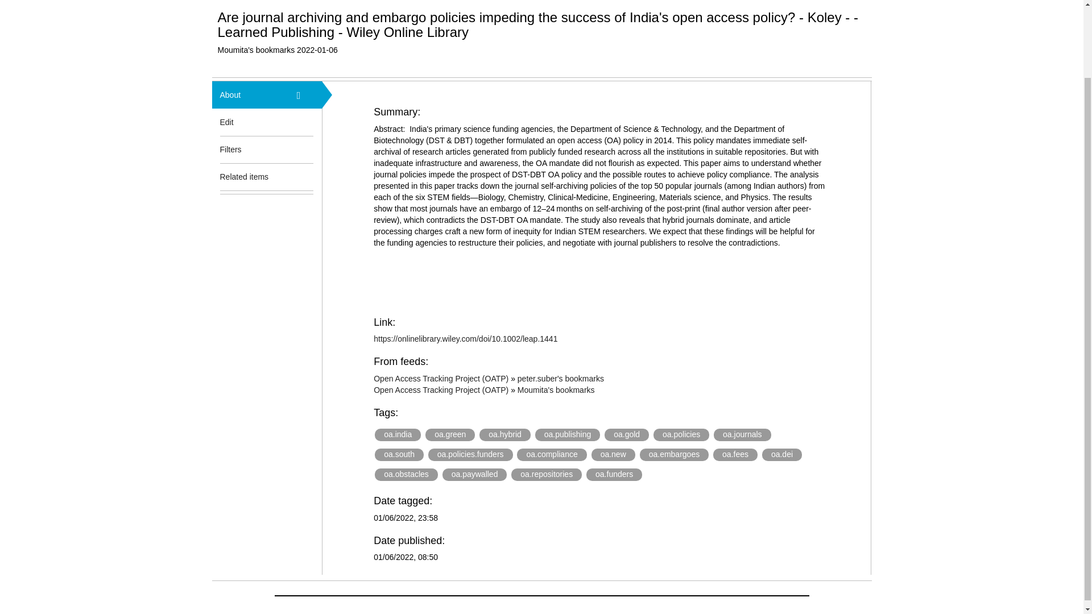  What do you see at coordinates (681, 434) in the screenshot?
I see `oa.policies` at bounding box center [681, 434].